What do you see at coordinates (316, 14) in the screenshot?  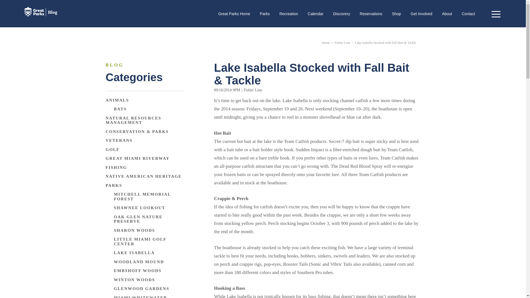 I see `Calendar` at bounding box center [316, 14].